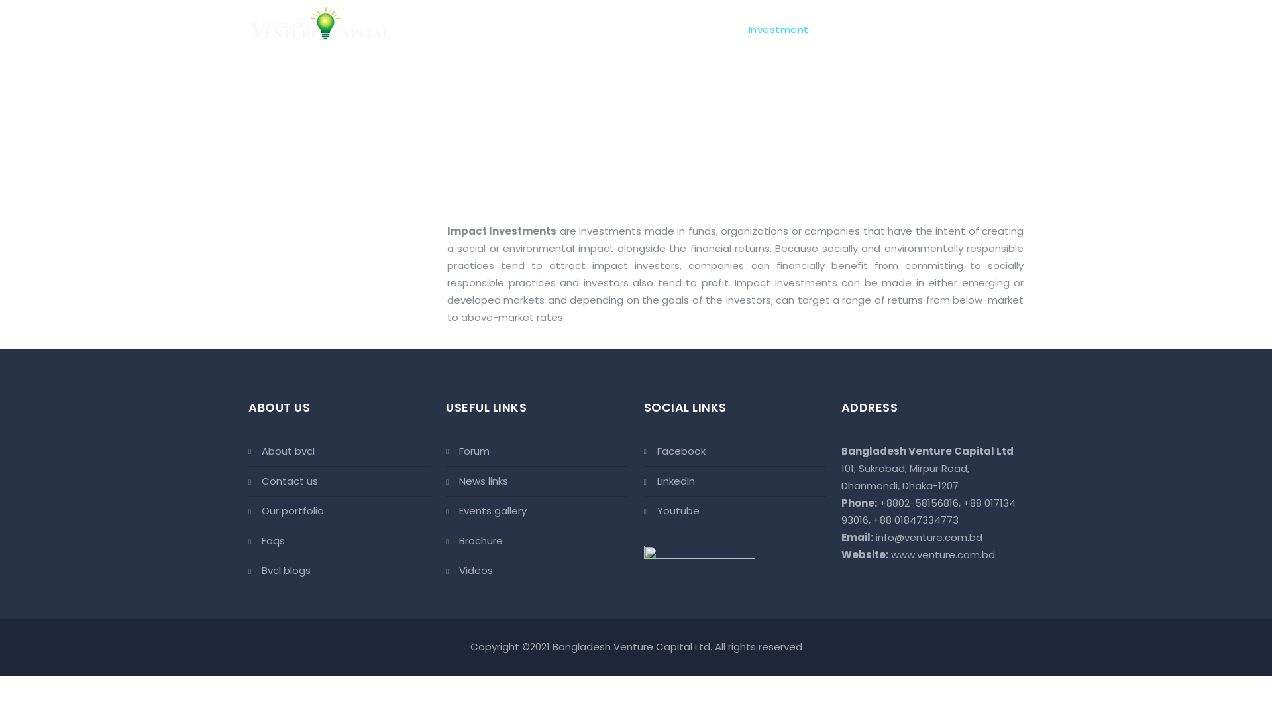 The image size is (1272, 716). What do you see at coordinates (537, 541) in the screenshot?
I see `brochure` at bounding box center [537, 541].